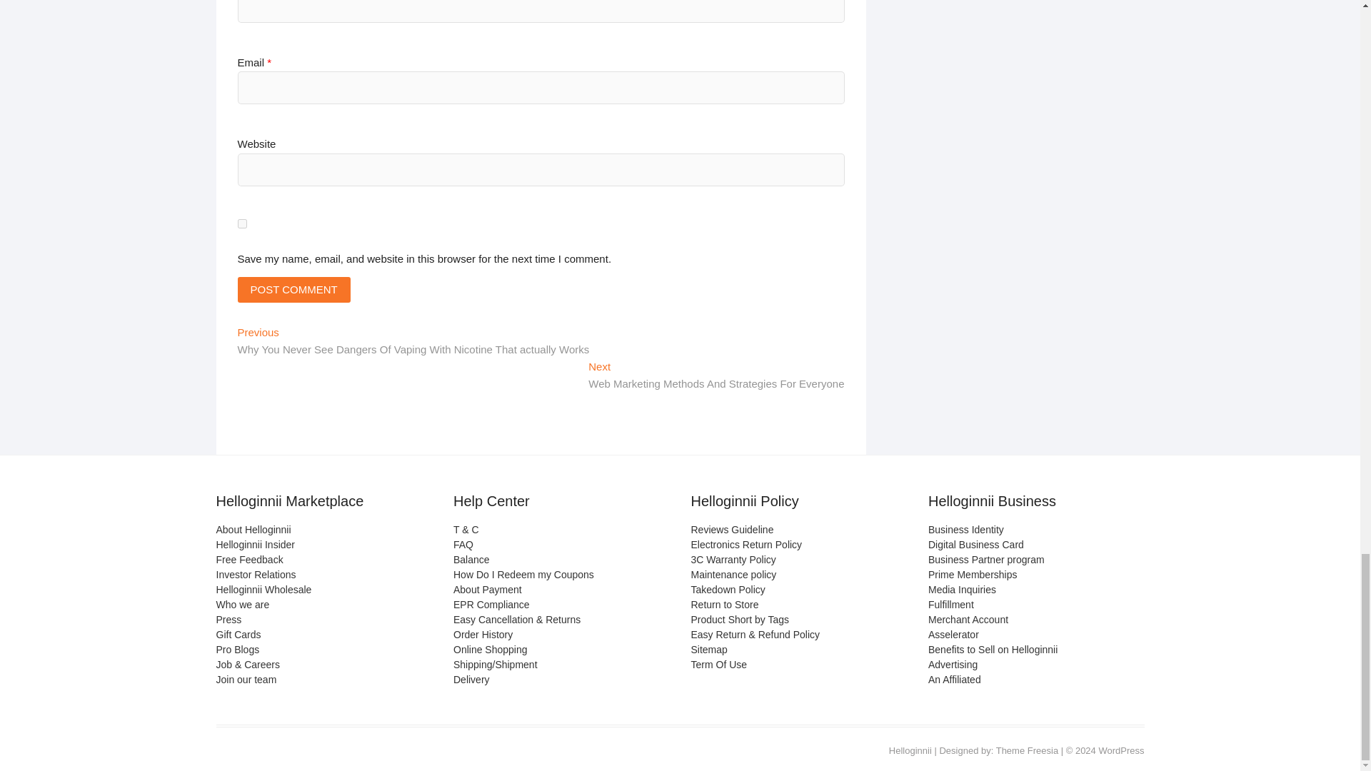  What do you see at coordinates (1120, 751) in the screenshot?
I see `WordPress` at bounding box center [1120, 751].